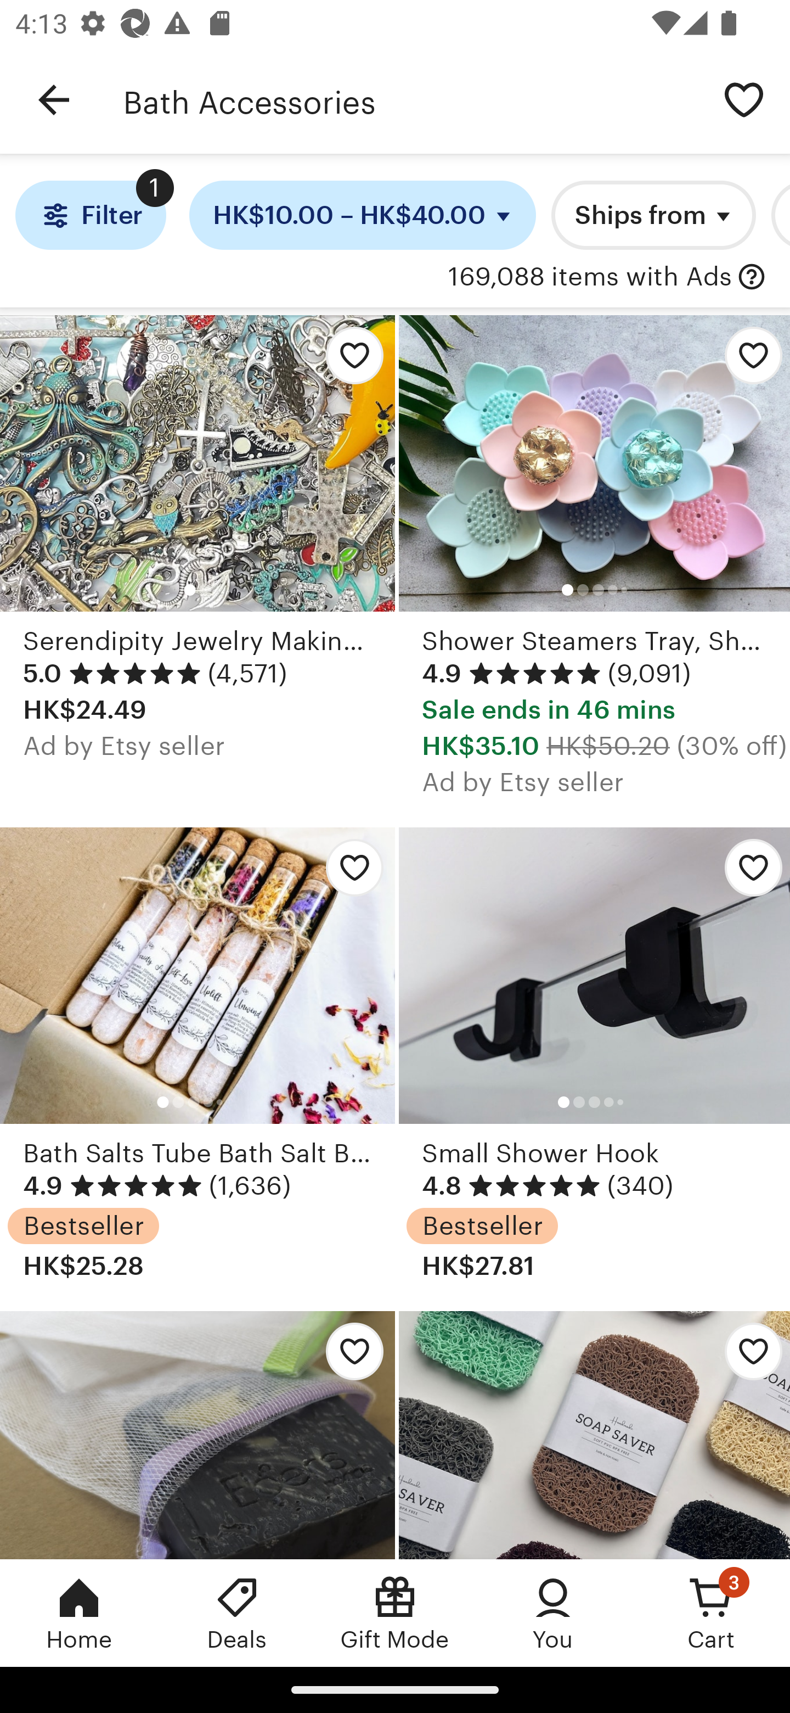 This screenshot has height=1713, width=790. I want to click on Add Soap bag to favorites, so click(349, 1356).